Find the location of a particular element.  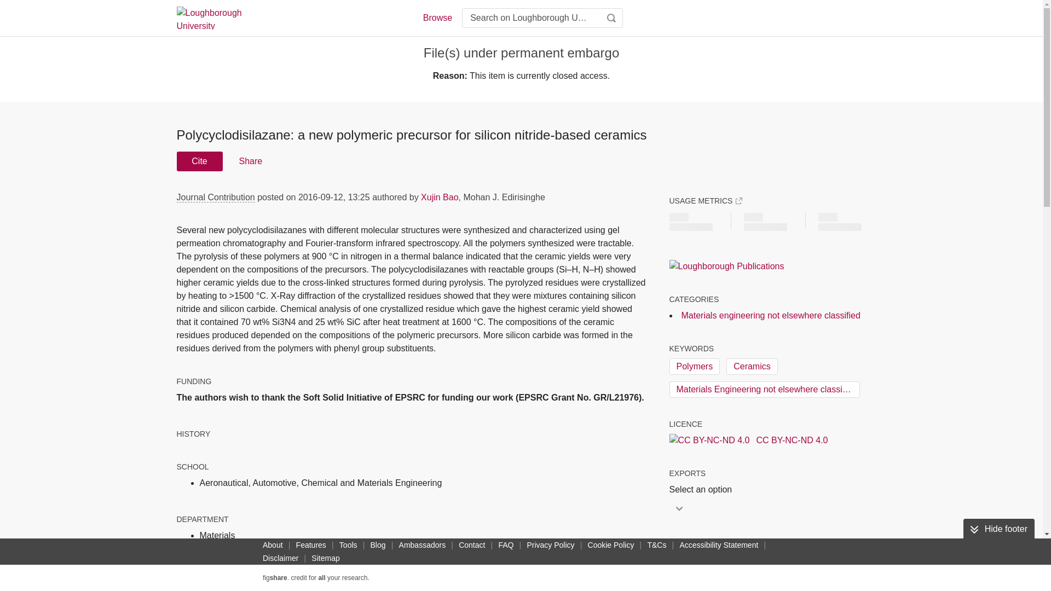

Share is located at coordinates (250, 161).